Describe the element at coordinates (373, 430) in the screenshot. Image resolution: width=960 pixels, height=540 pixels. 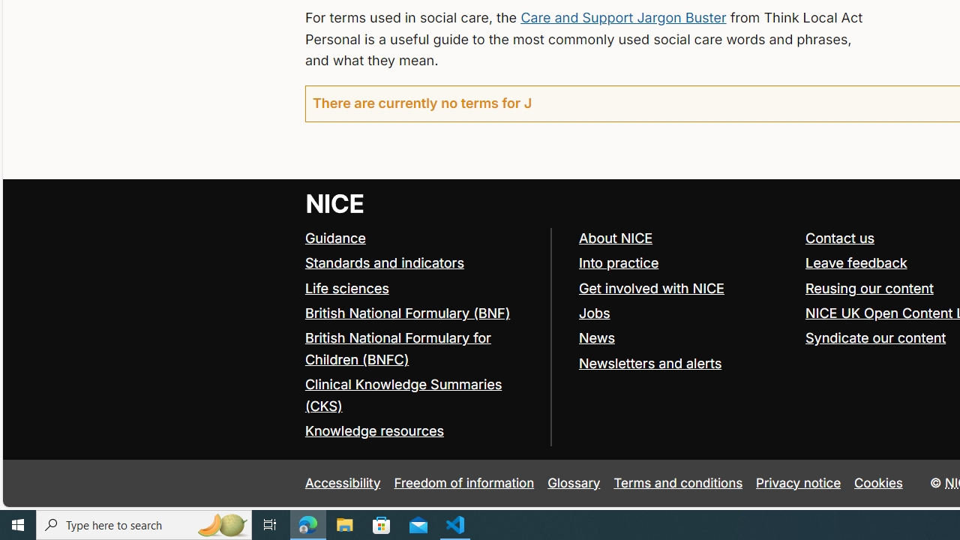
I see `Knowledge resources` at that location.